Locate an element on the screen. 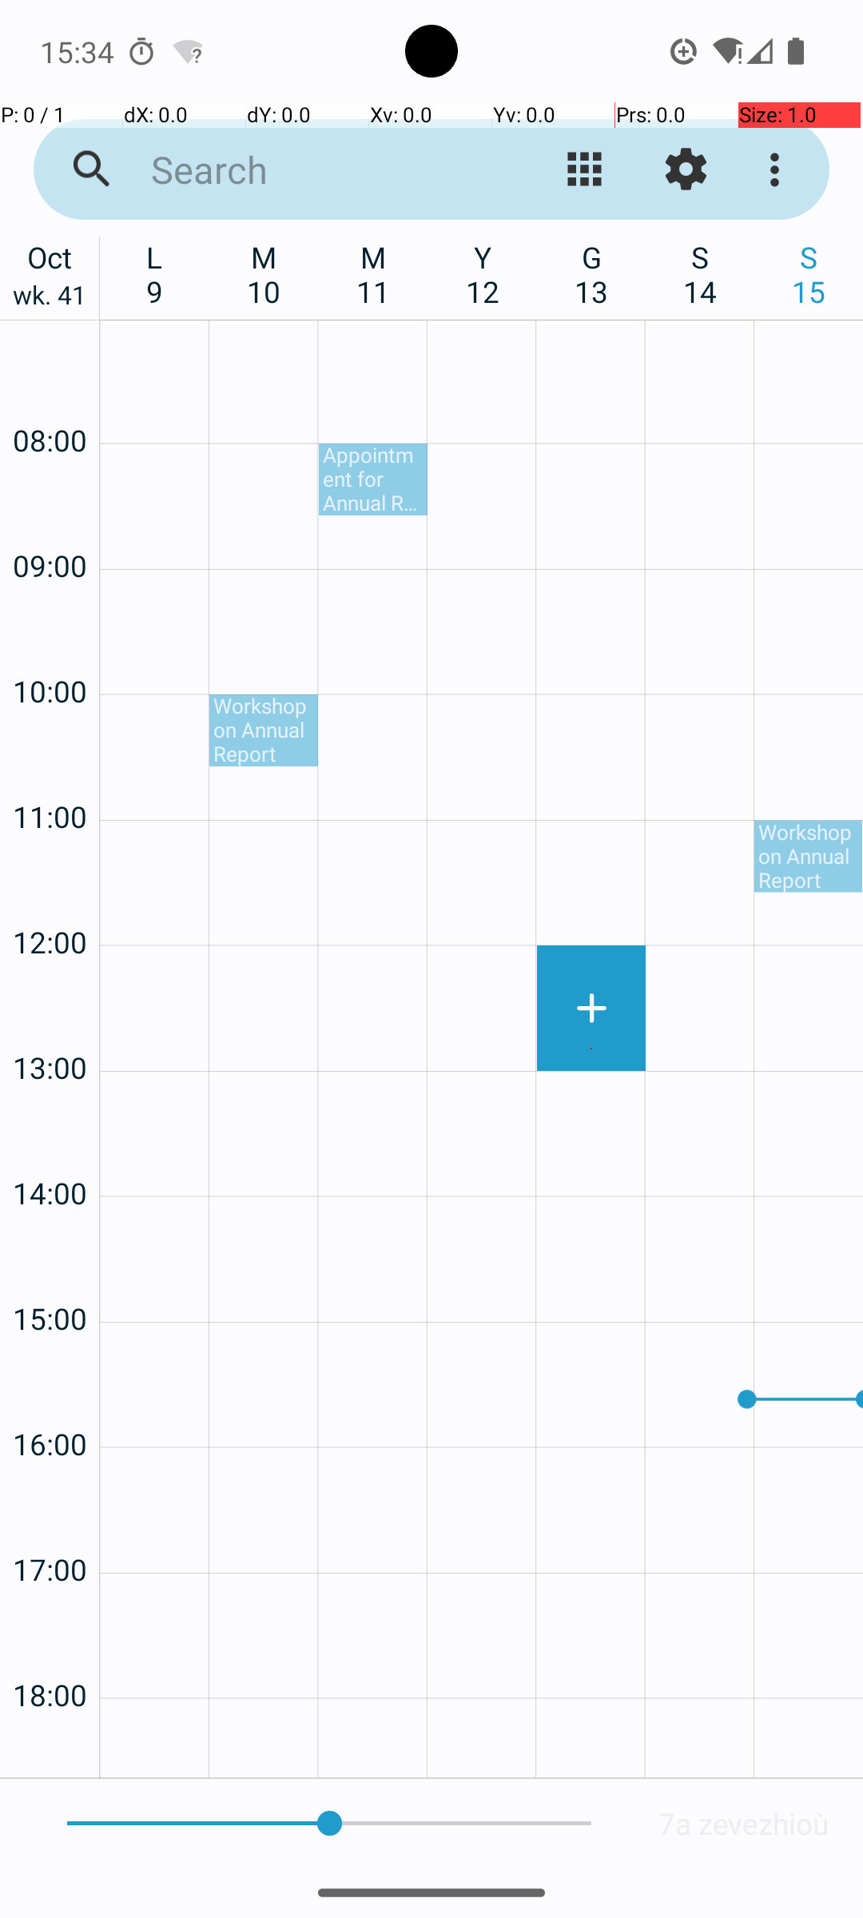 The height and width of the screenshot is (1918, 863). L
9 is located at coordinates (155, 274).